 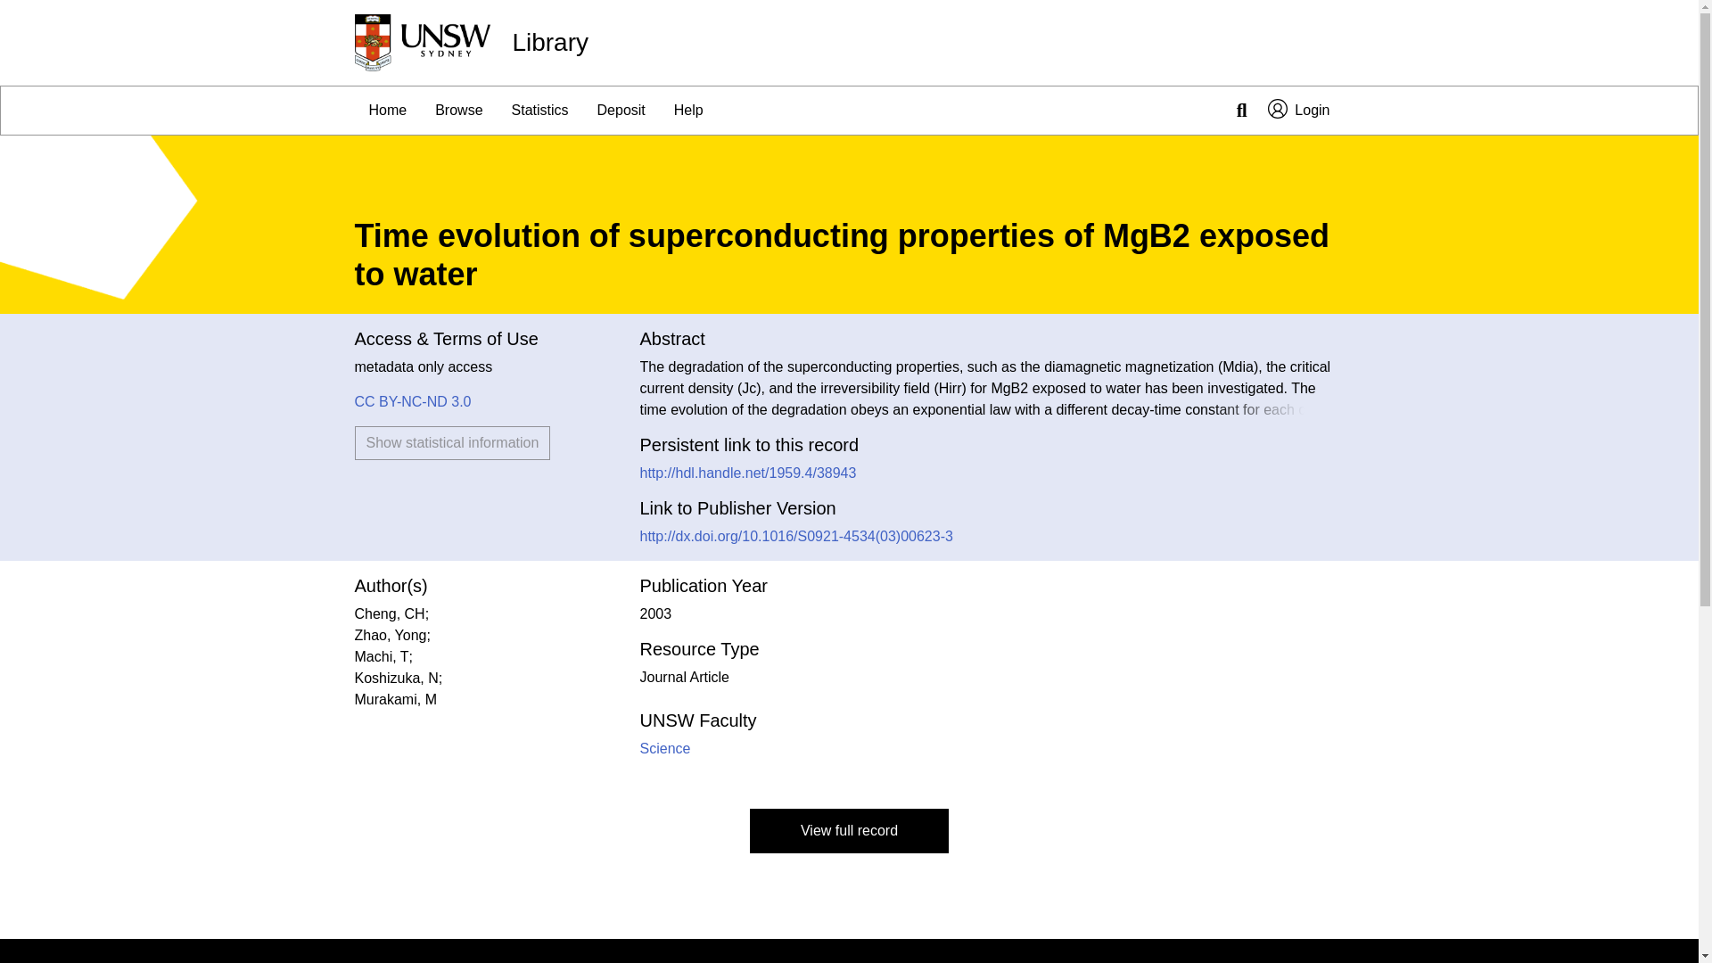 What do you see at coordinates (453, 443) in the screenshot?
I see `Show statistical information` at bounding box center [453, 443].